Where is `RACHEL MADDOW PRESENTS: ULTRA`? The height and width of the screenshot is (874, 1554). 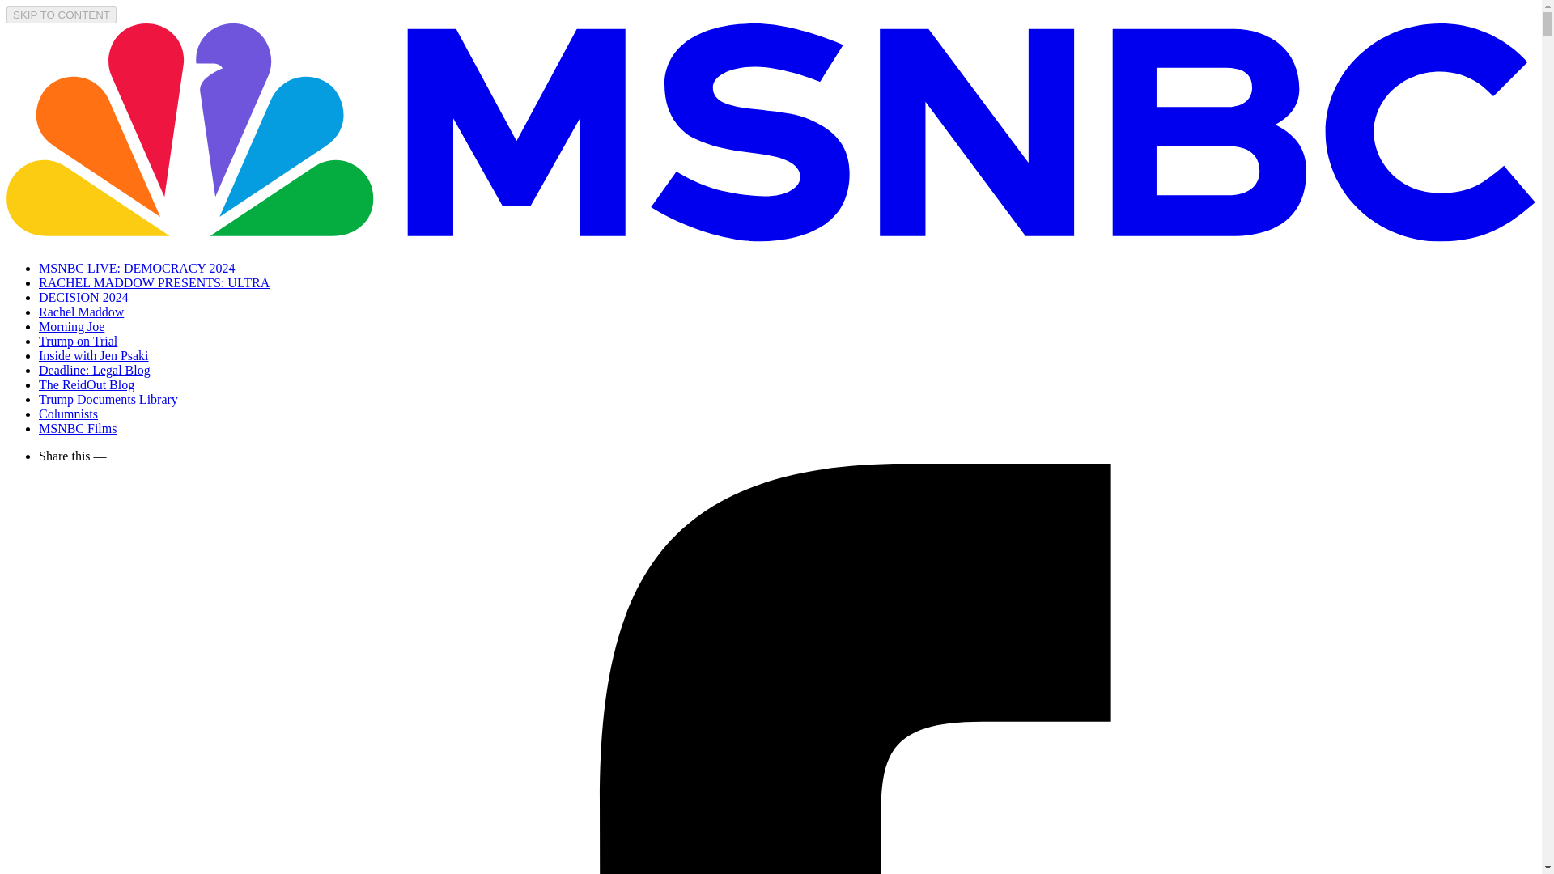
RACHEL MADDOW PRESENTS: ULTRA is located at coordinates (154, 282).